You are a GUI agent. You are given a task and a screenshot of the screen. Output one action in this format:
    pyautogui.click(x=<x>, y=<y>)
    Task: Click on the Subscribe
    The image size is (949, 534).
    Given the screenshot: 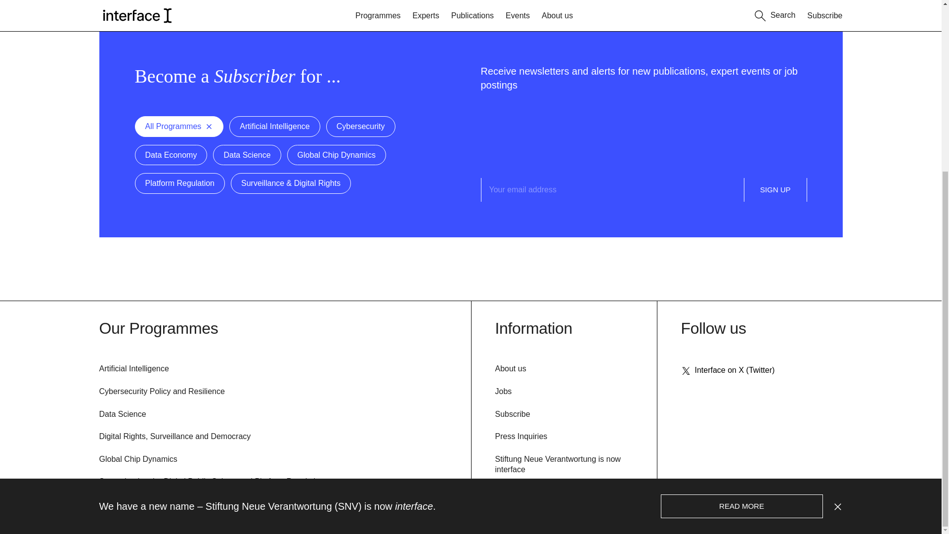 What is the action you would take?
    pyautogui.click(x=513, y=414)
    